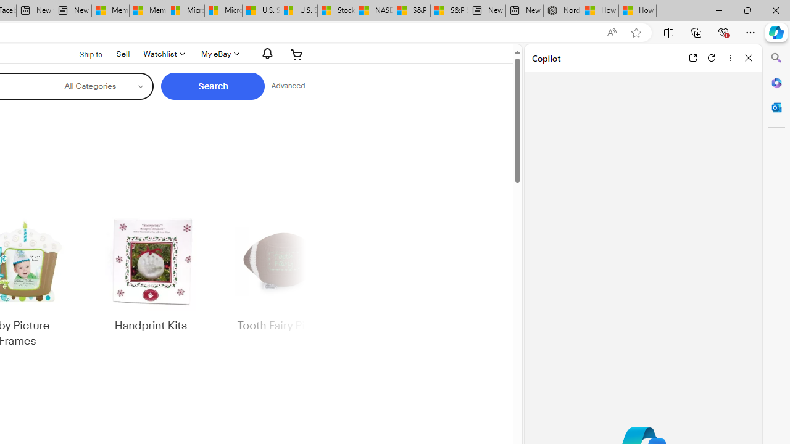 The height and width of the screenshot is (444, 790). I want to click on Microsoft 365, so click(776, 82).